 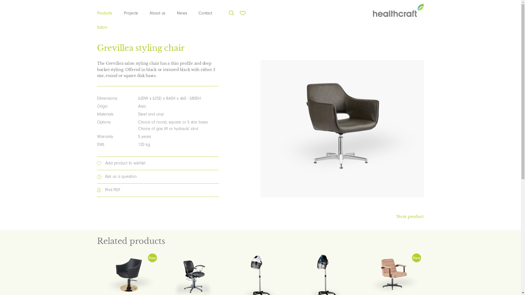 I want to click on Blake-low-A, so click(x=342, y=129).